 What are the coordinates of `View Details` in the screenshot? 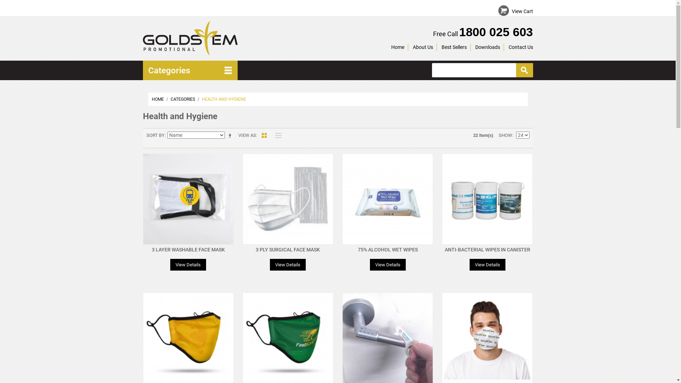 It's located at (487, 265).